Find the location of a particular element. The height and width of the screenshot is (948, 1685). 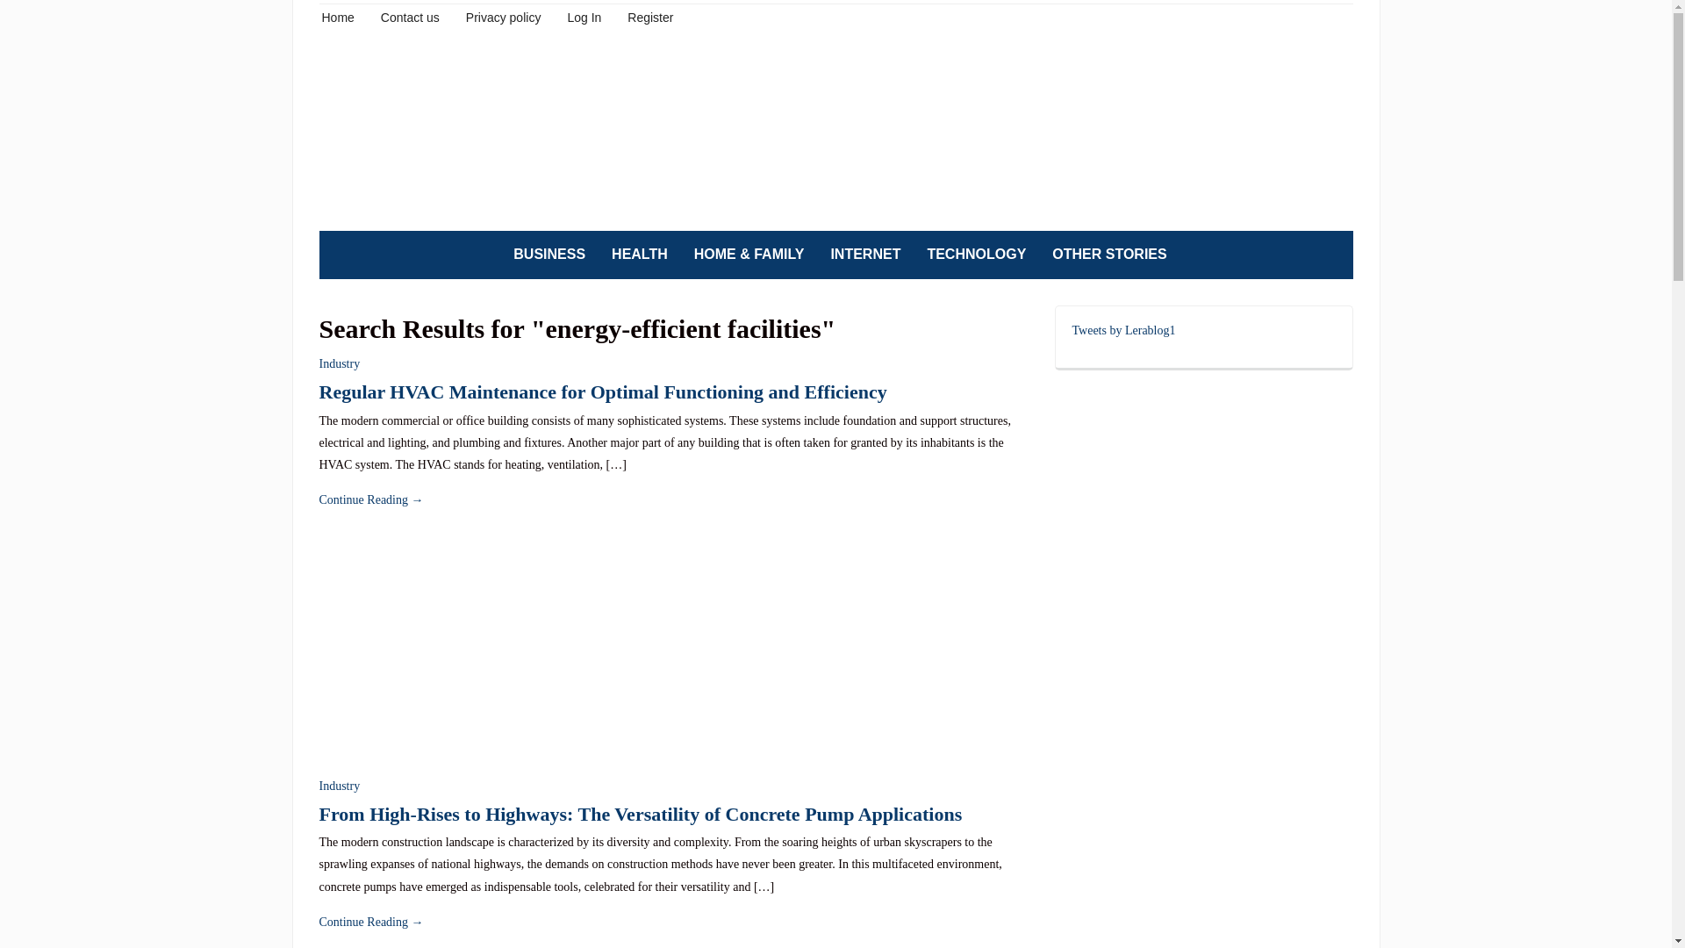

Search is located at coordinates (1330, 255).